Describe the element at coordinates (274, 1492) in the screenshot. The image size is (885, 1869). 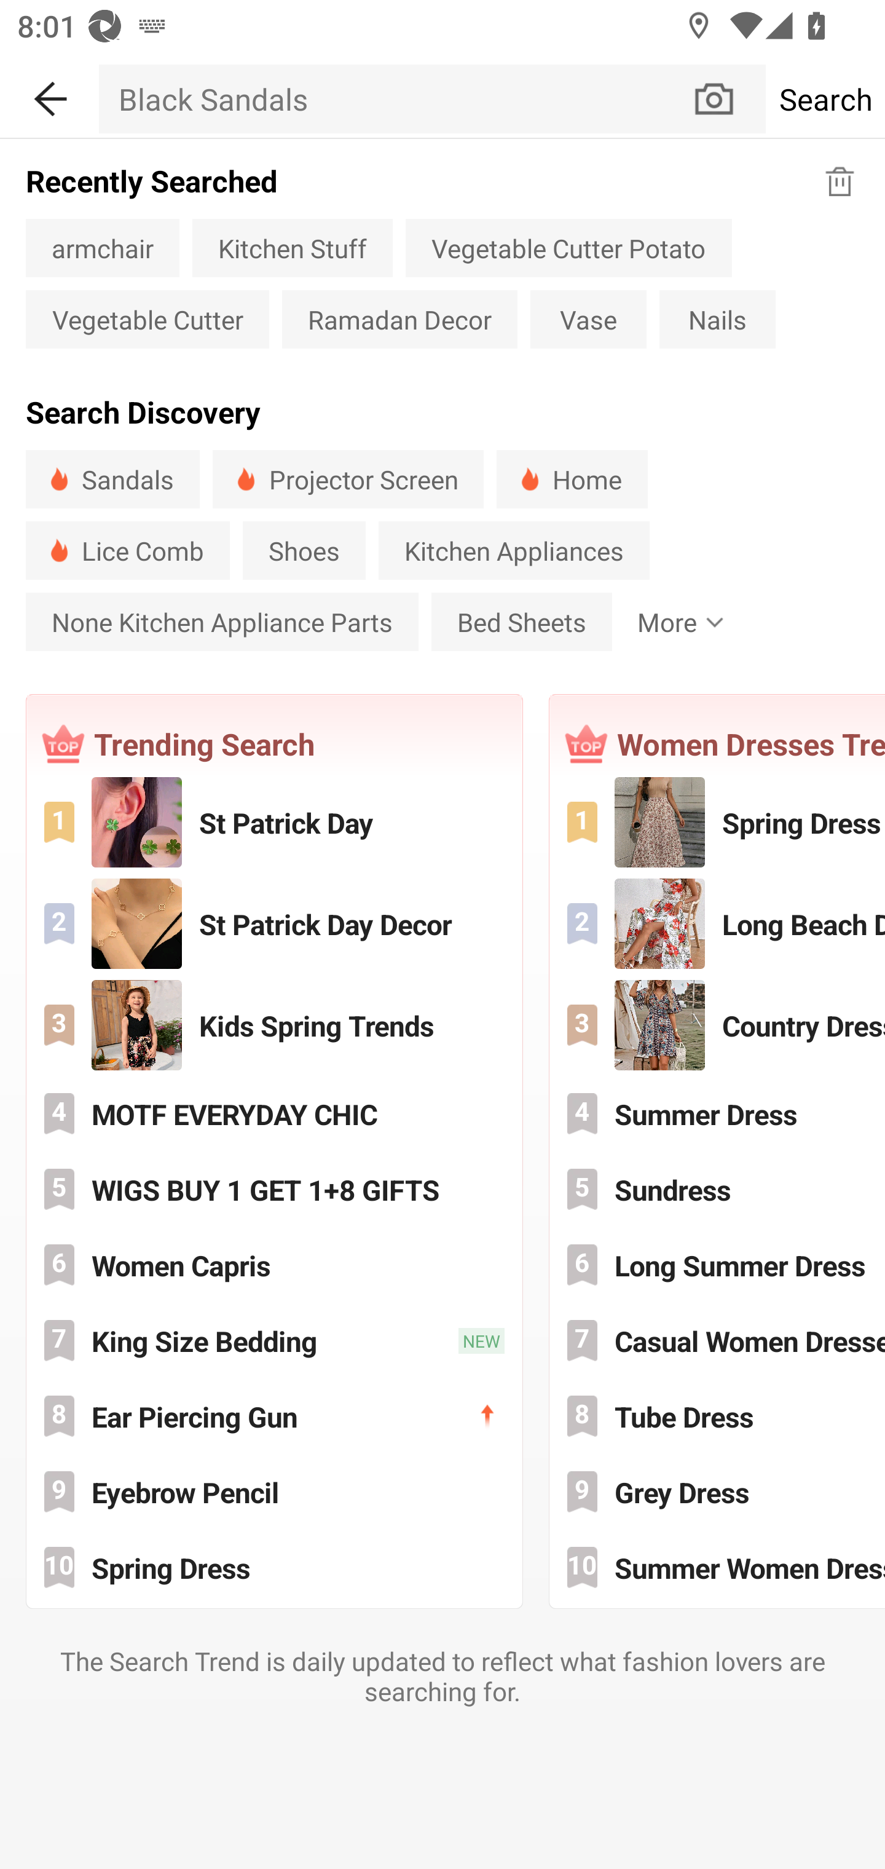
I see `Eyebrow Pencil 9 Eyebrow Pencil` at that location.